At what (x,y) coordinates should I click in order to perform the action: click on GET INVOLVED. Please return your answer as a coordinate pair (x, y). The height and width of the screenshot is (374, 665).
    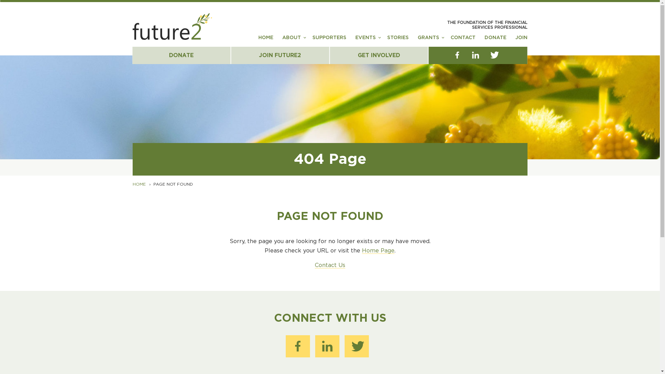
    Looking at the image, I should click on (379, 55).